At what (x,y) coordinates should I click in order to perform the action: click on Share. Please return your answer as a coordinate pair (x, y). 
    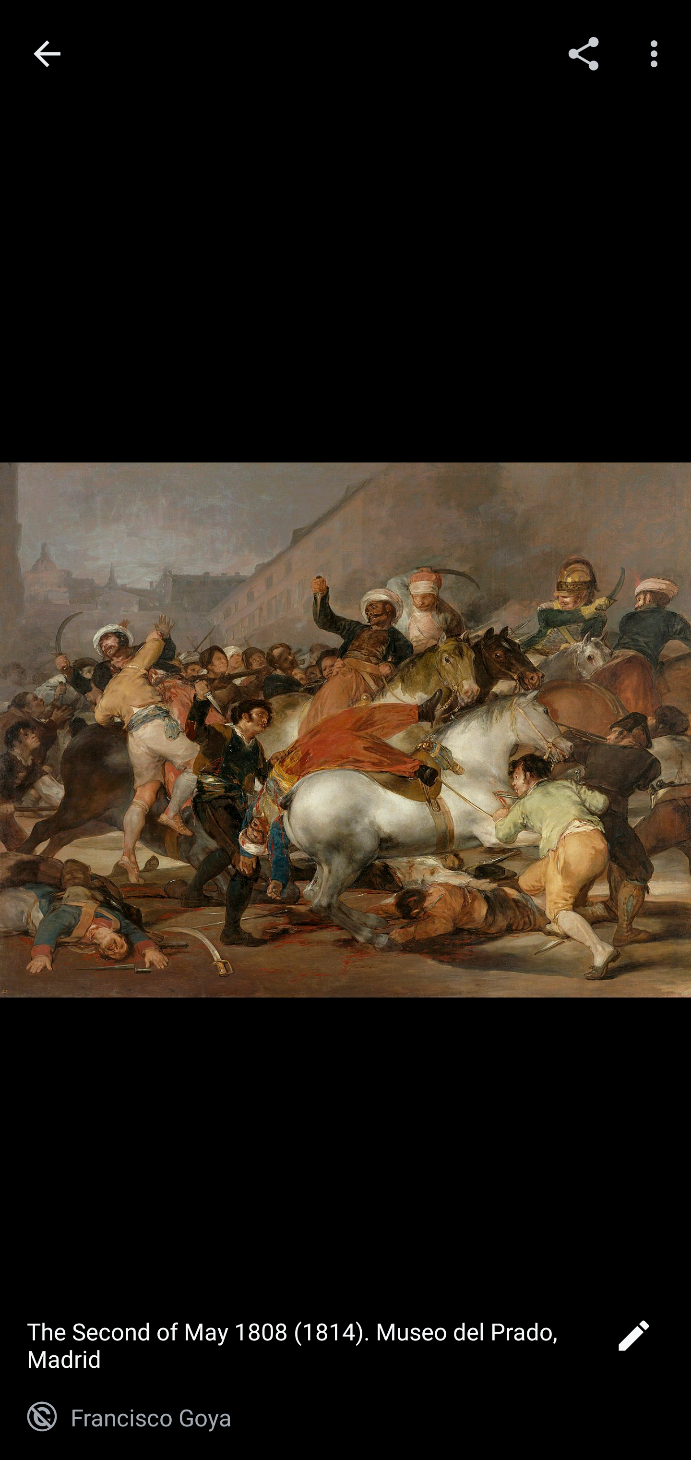
    Looking at the image, I should click on (584, 53).